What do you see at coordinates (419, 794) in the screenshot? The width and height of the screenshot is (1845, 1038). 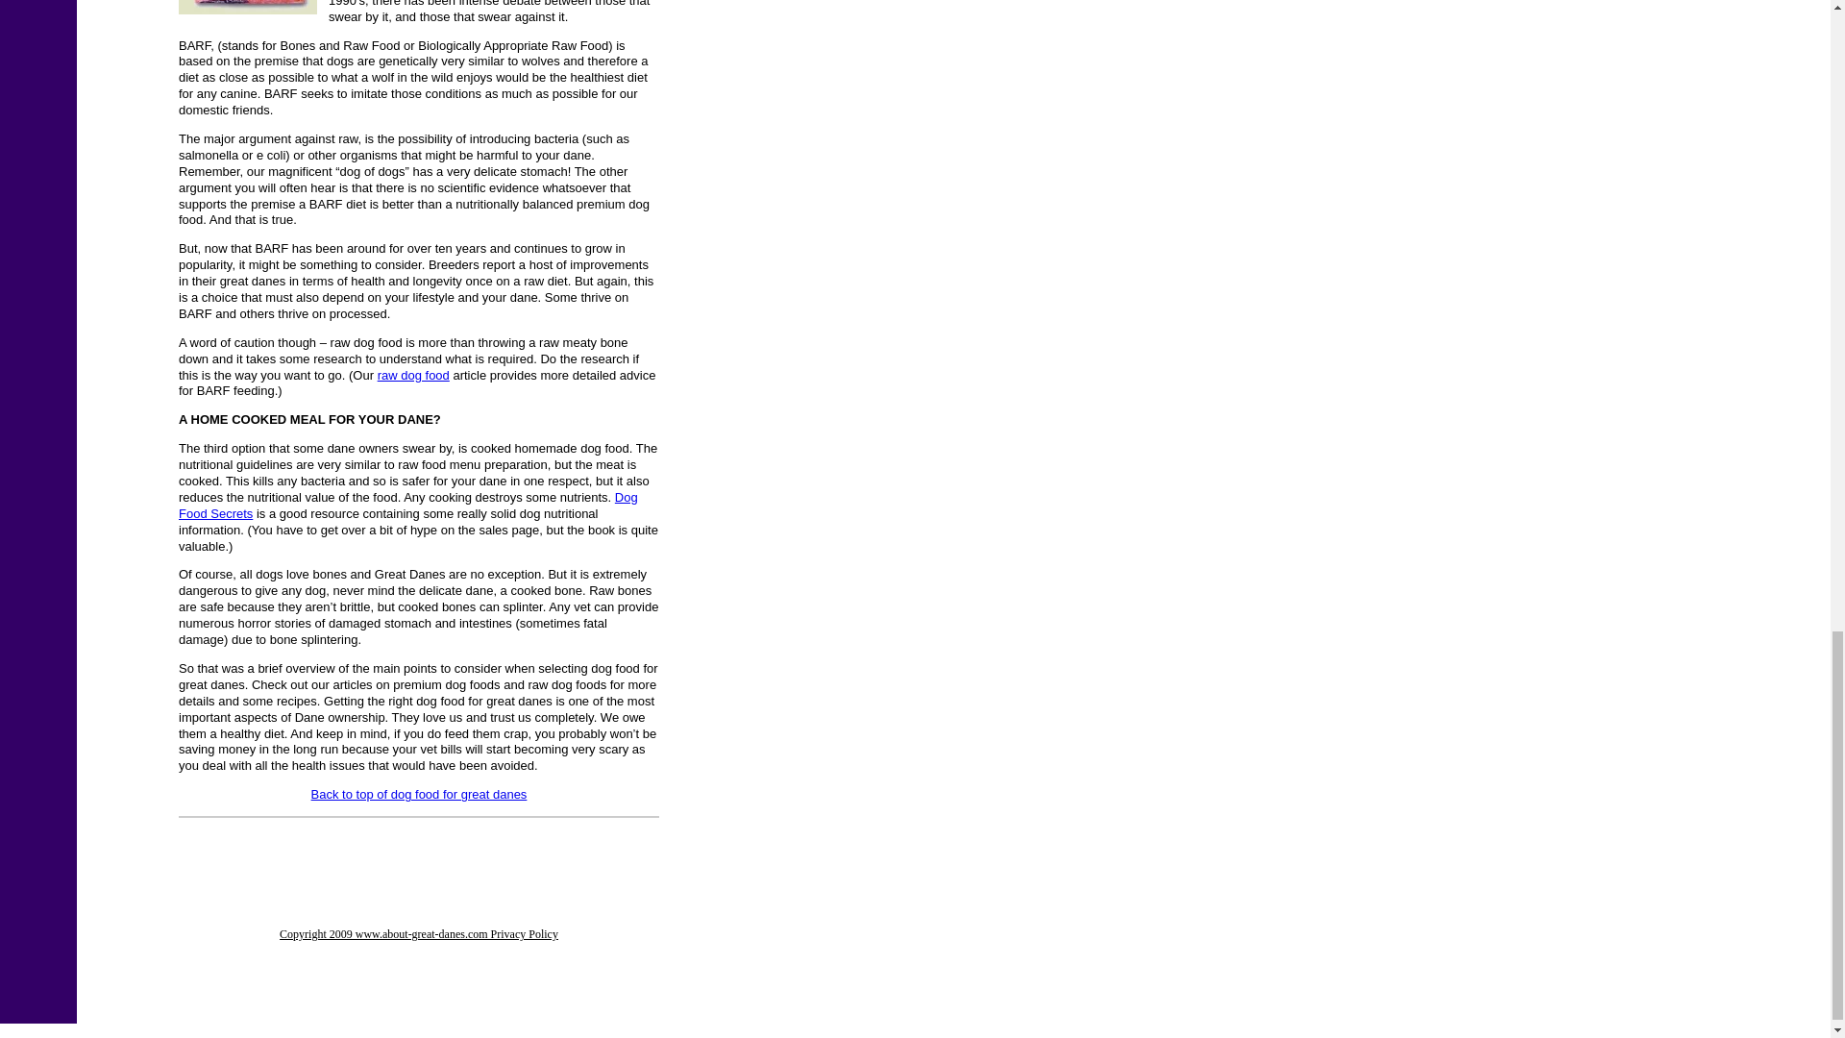 I see `Back to top of dog food for great danes` at bounding box center [419, 794].